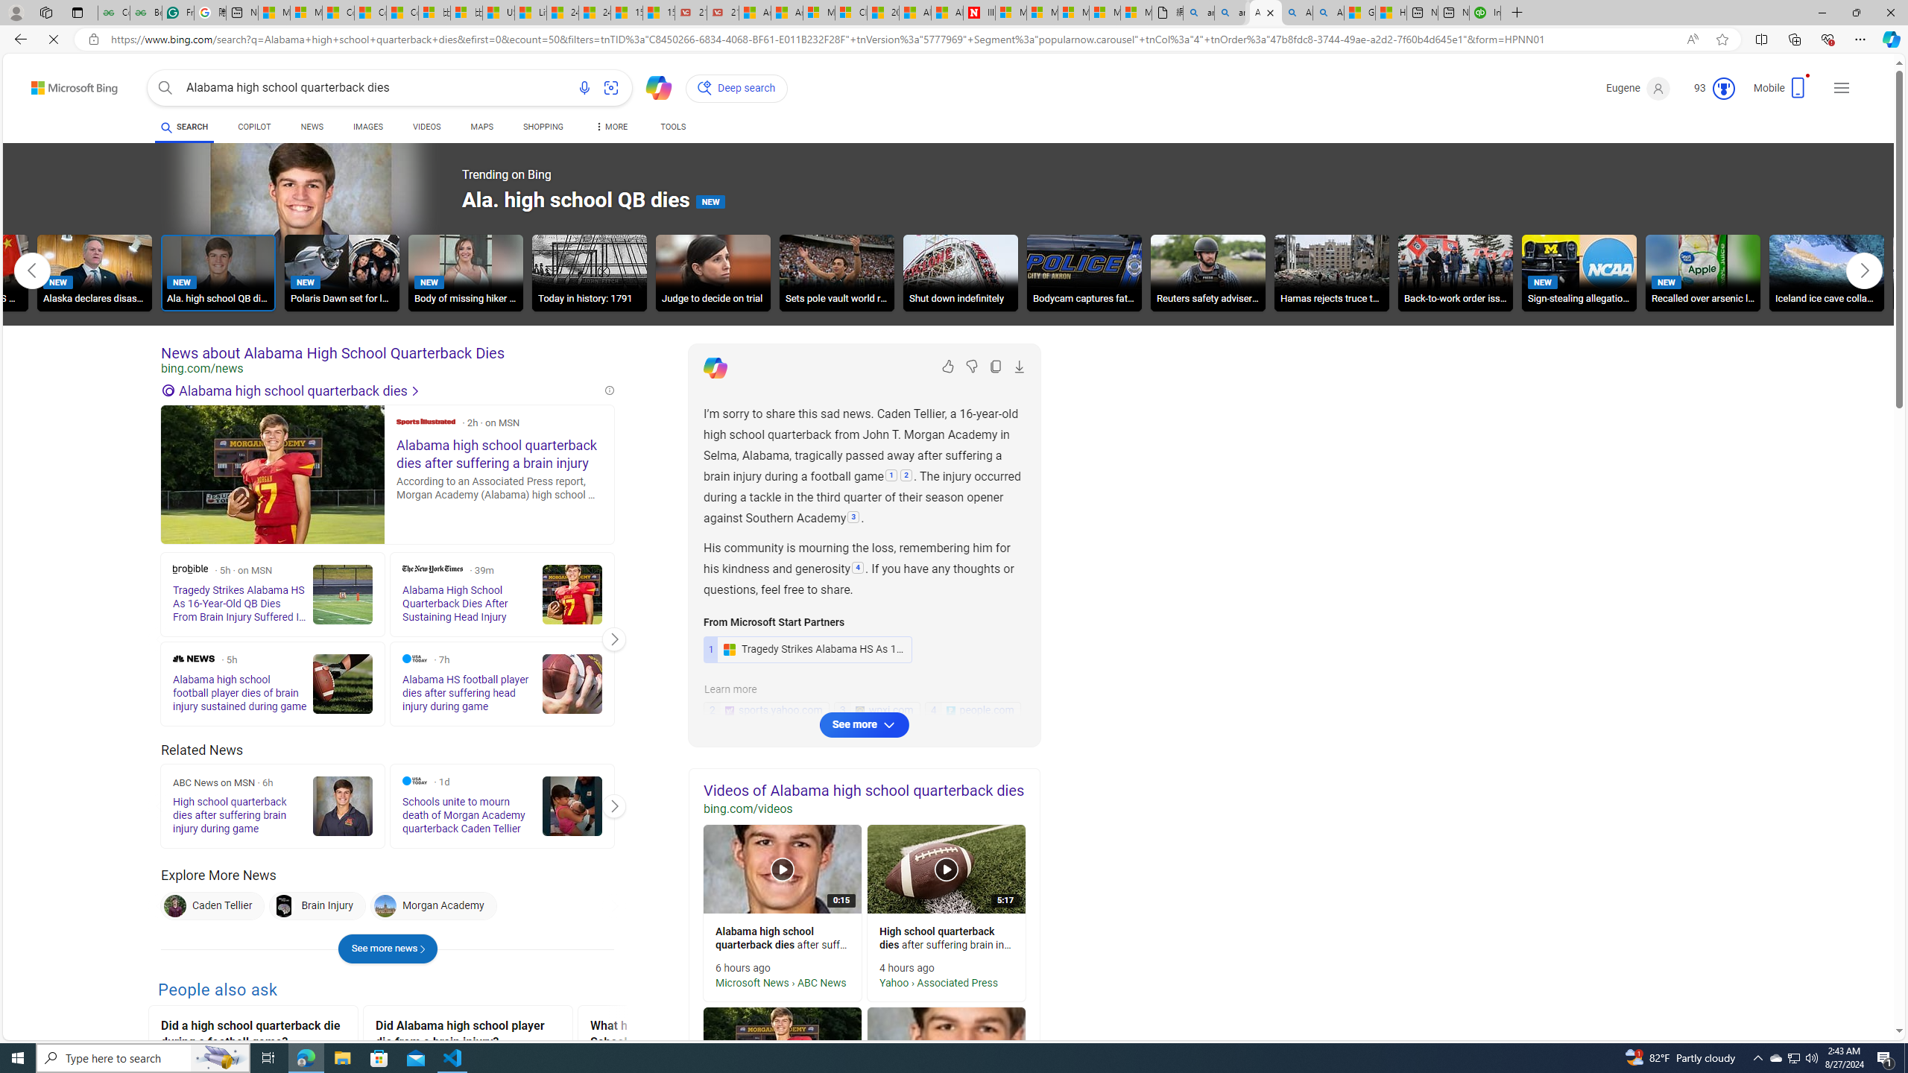  What do you see at coordinates (201, 750) in the screenshot?
I see `Related News` at bounding box center [201, 750].